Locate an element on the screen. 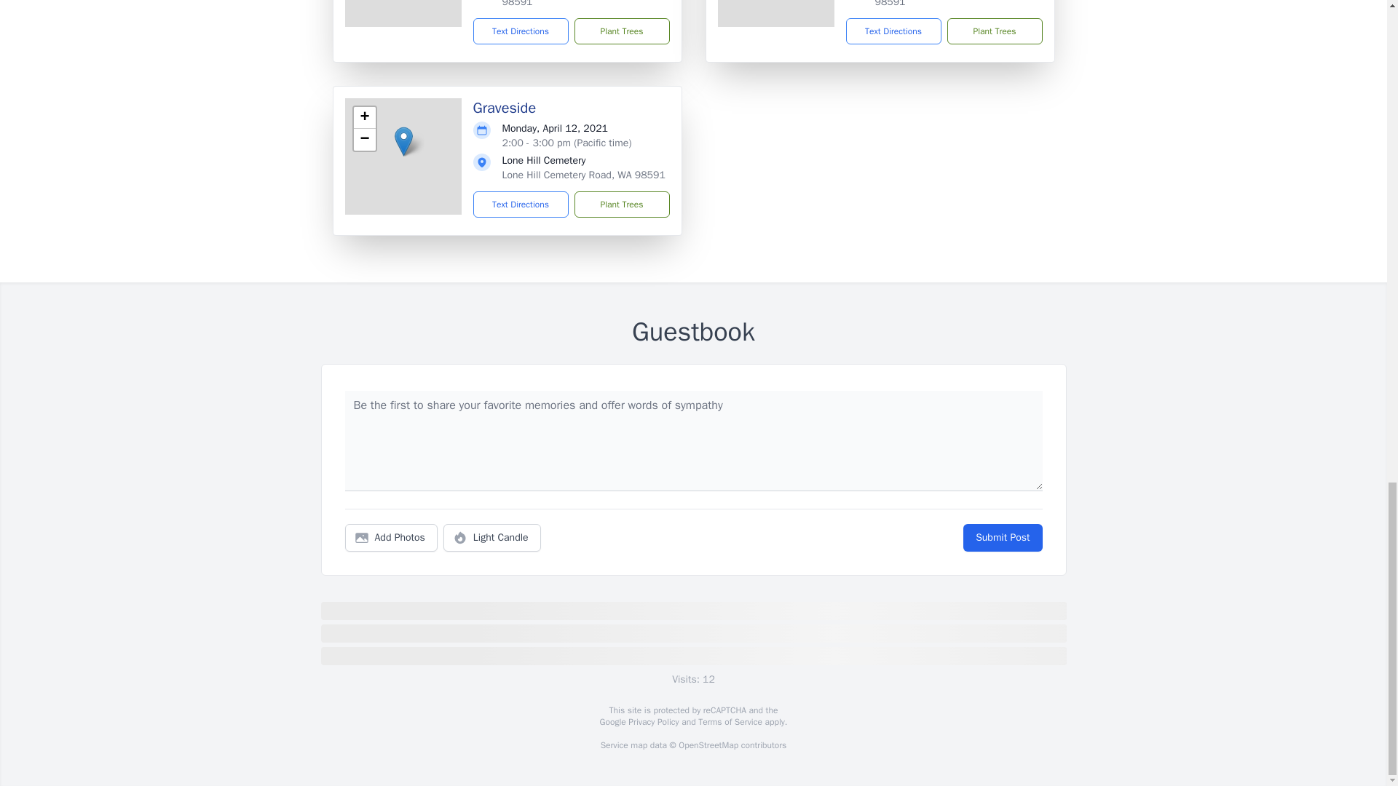  Text Directions is located at coordinates (521, 31).